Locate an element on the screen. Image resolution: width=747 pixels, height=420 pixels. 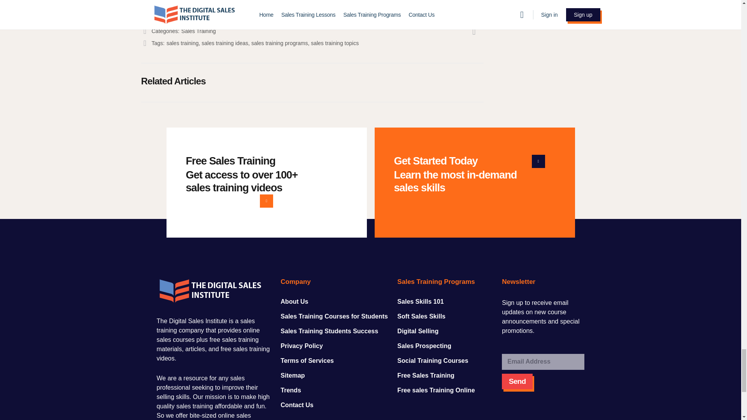
sales training is located at coordinates (182, 43).